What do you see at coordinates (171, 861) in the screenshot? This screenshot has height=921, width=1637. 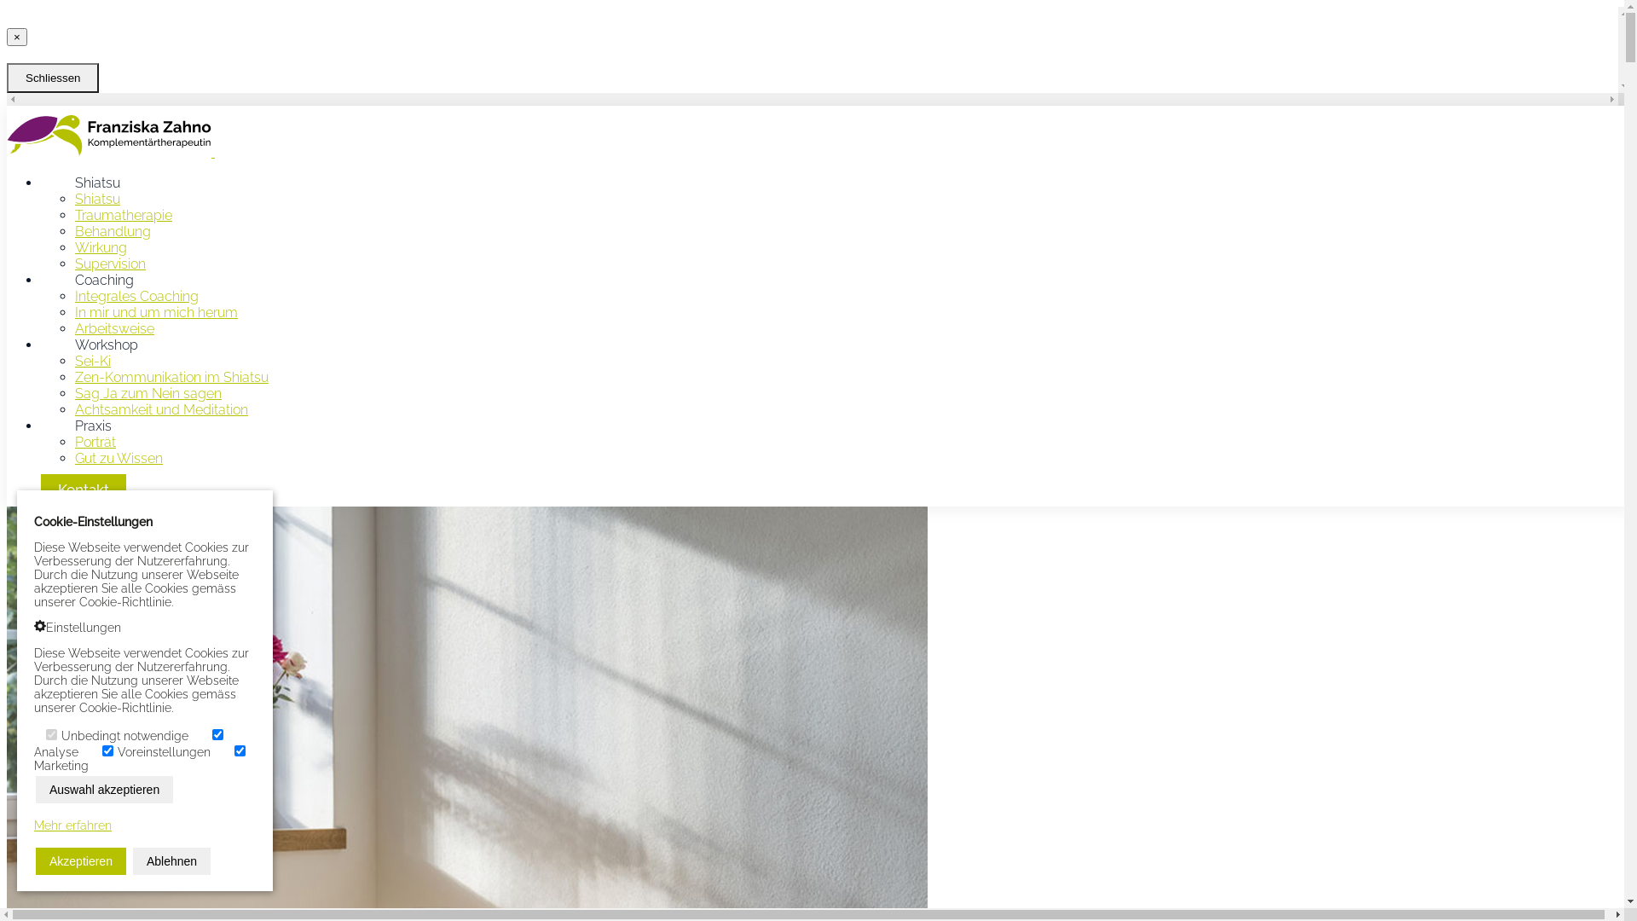 I see `Ablehnen` at bounding box center [171, 861].